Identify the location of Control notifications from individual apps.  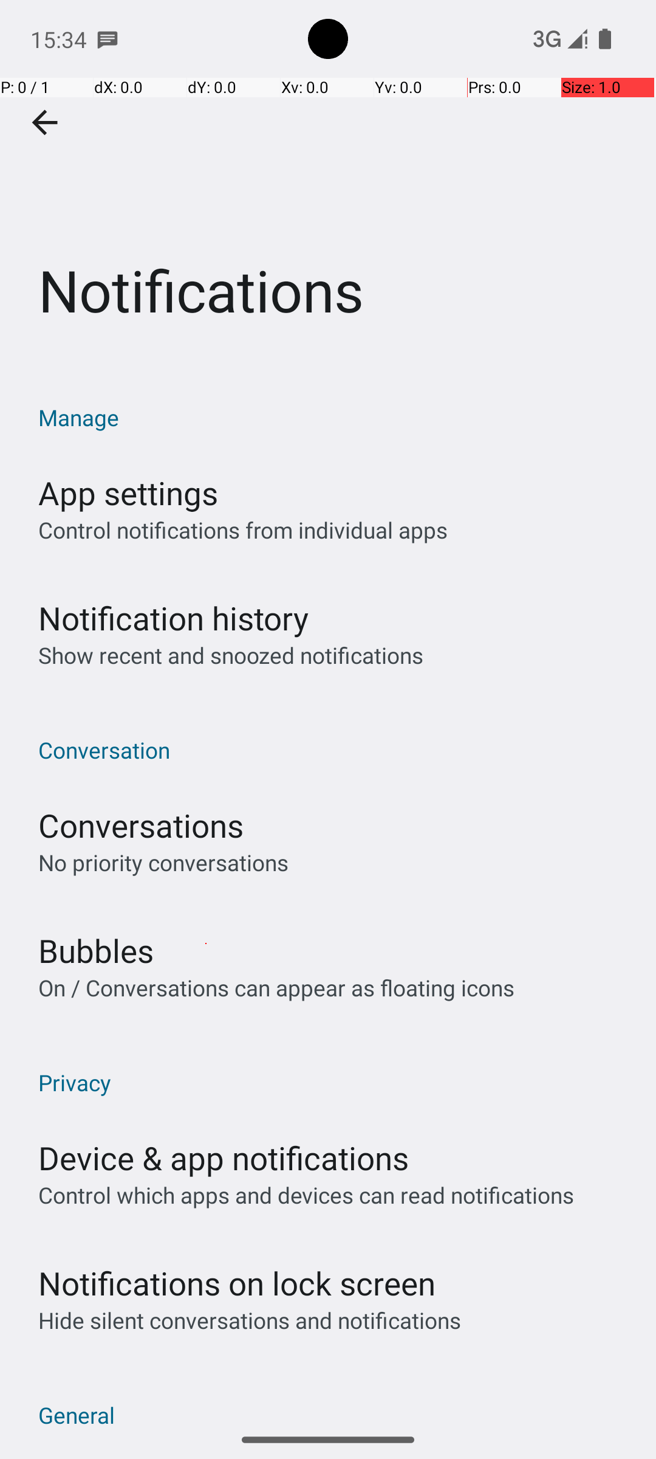
(243, 530).